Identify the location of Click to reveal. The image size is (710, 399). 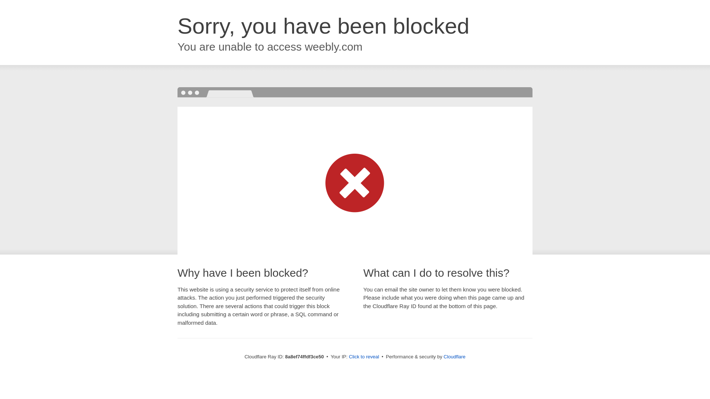
(364, 357).